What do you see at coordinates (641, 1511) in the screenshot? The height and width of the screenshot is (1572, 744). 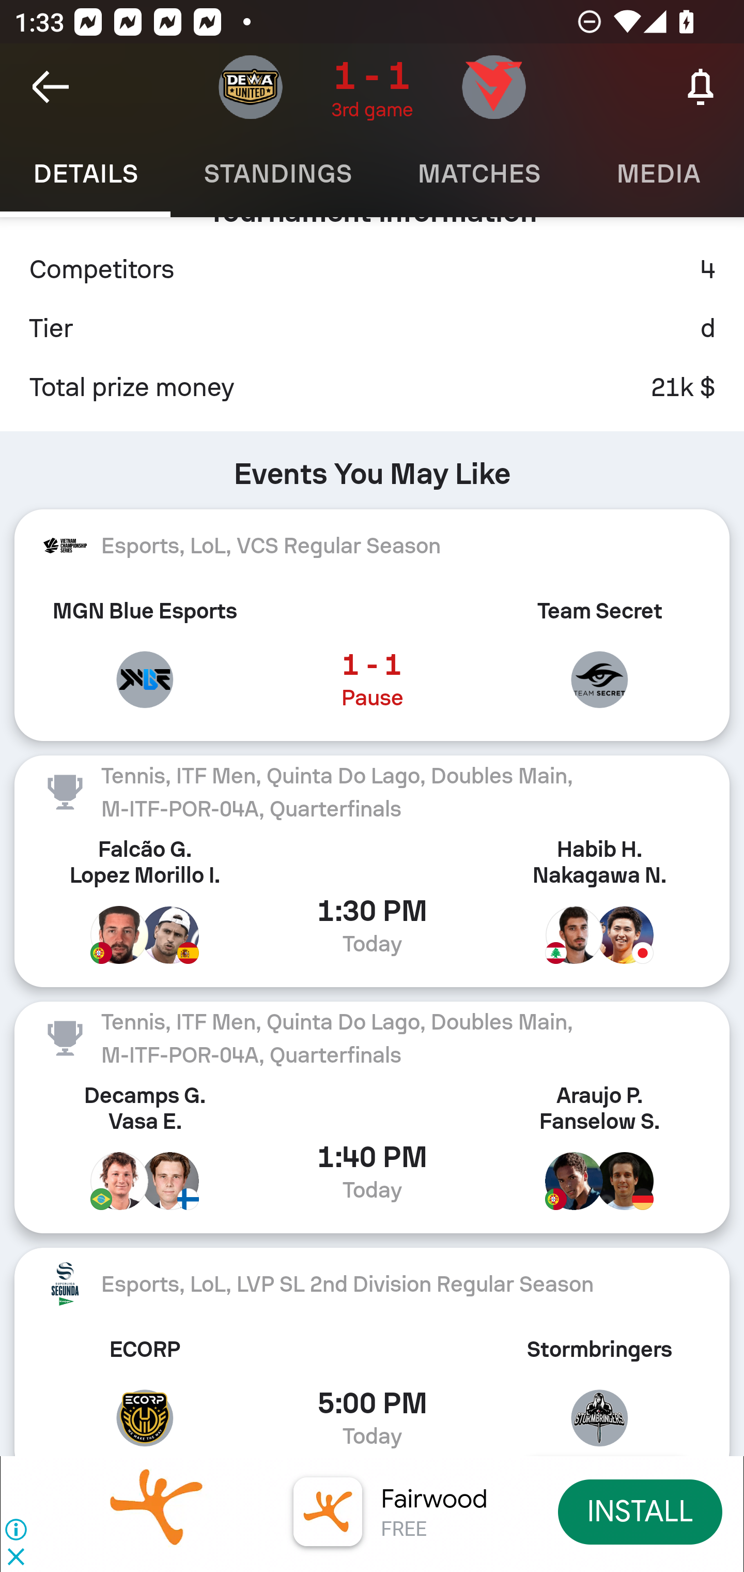 I see `INSTALL` at bounding box center [641, 1511].